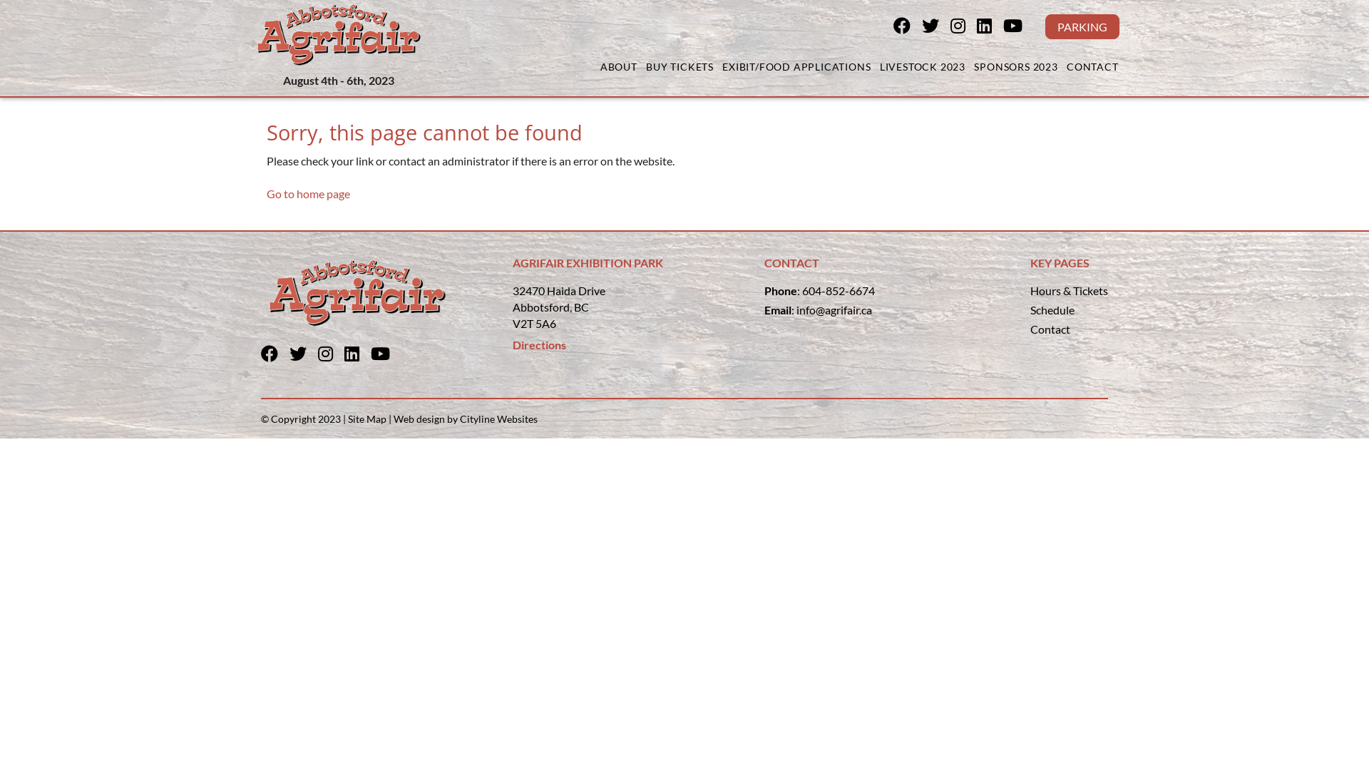  Describe the element at coordinates (680, 67) in the screenshot. I see `BUY TICKETS` at that location.